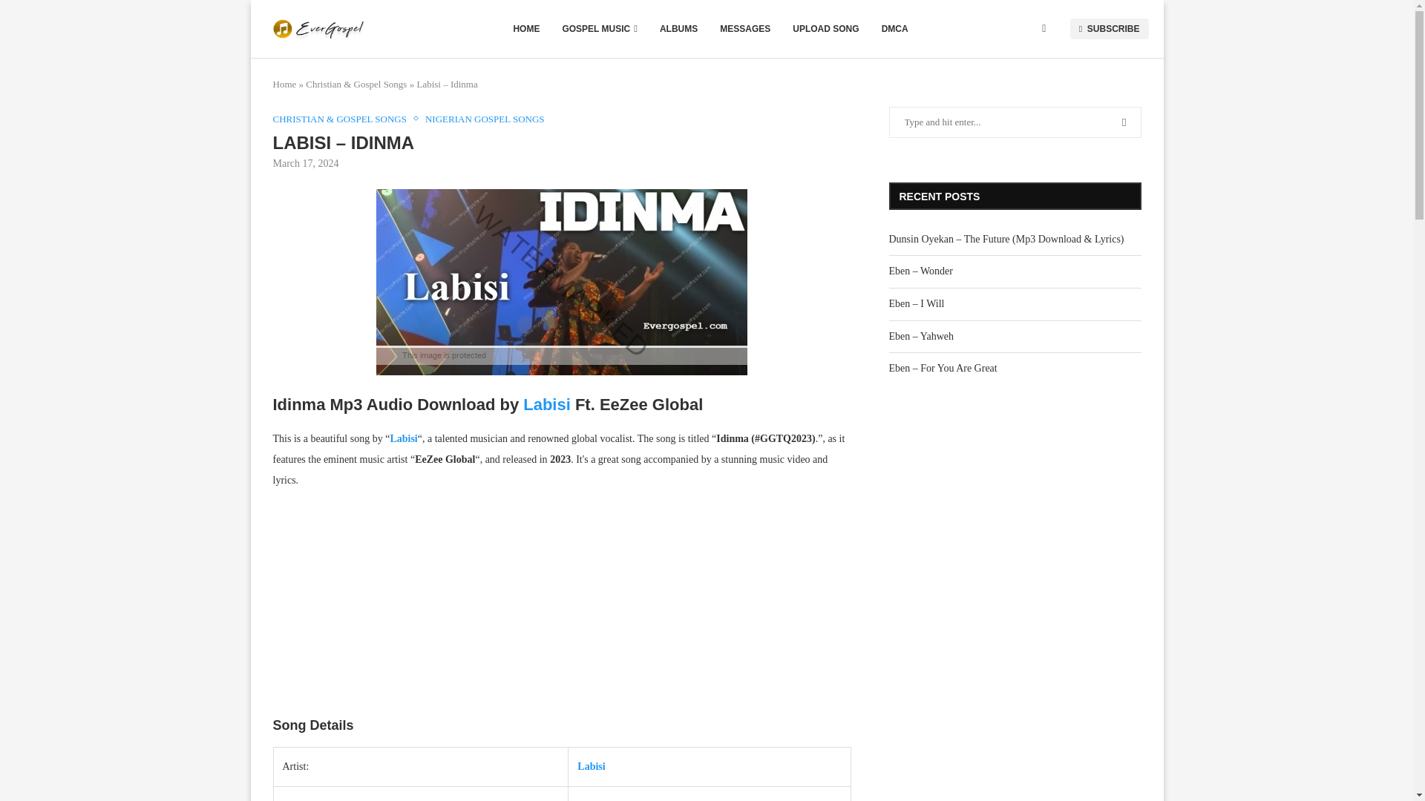  Describe the element at coordinates (563, 607) in the screenshot. I see `Advertisement` at that location.